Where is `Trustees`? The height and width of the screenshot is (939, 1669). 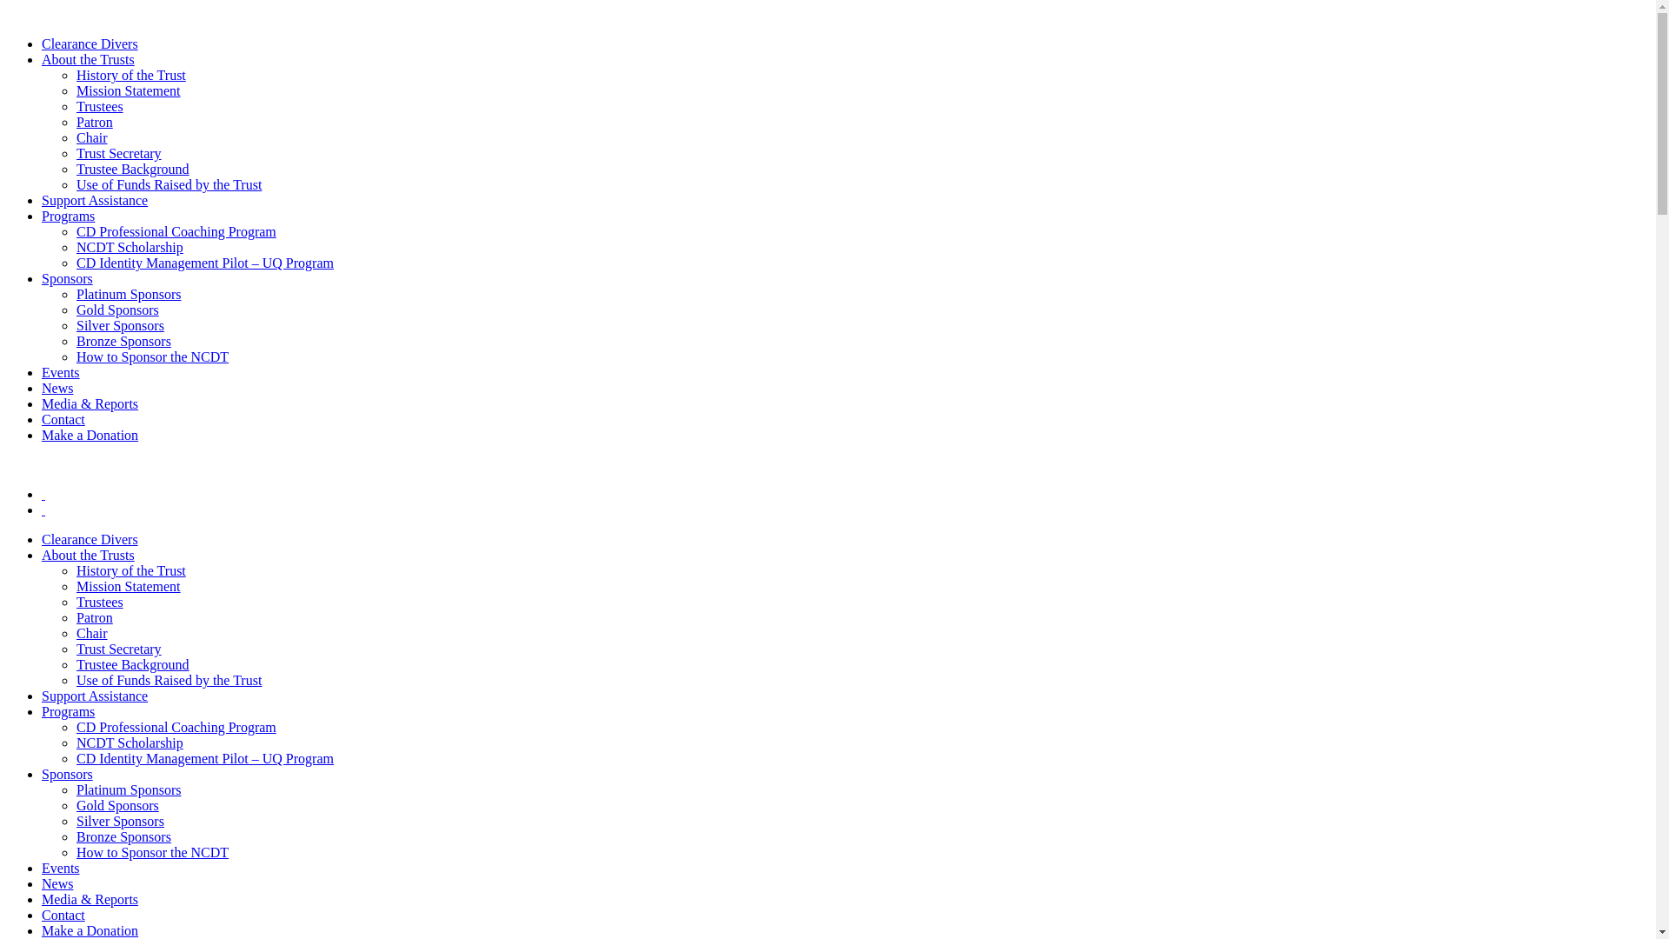 Trustees is located at coordinates (100, 602).